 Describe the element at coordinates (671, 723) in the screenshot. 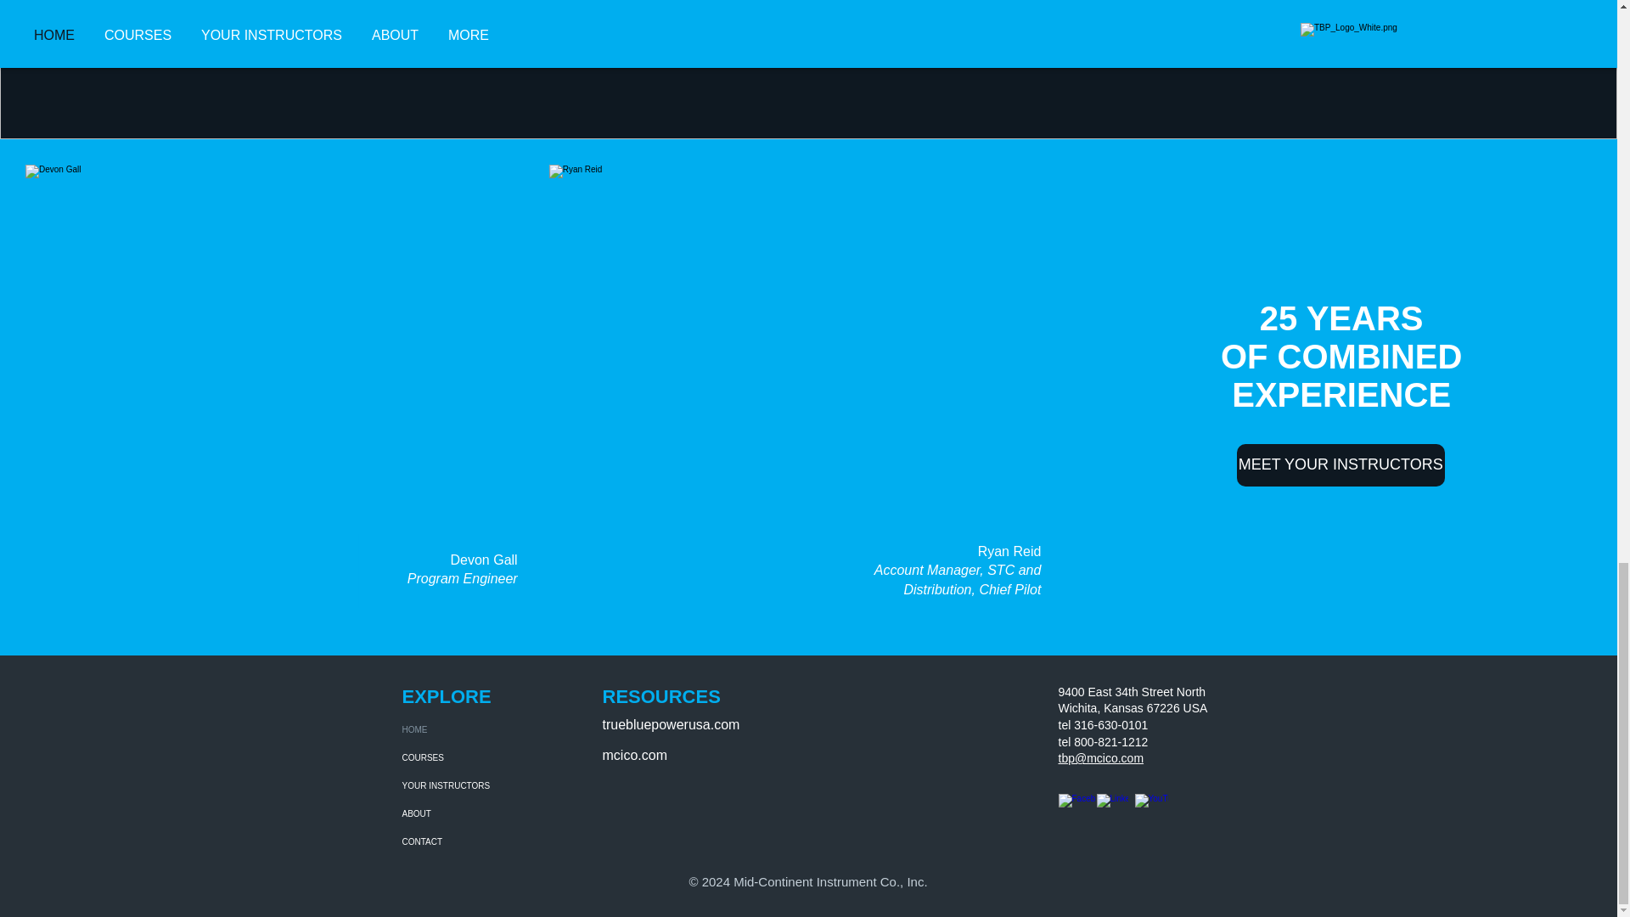

I see `truebluepowerusa.com` at that location.